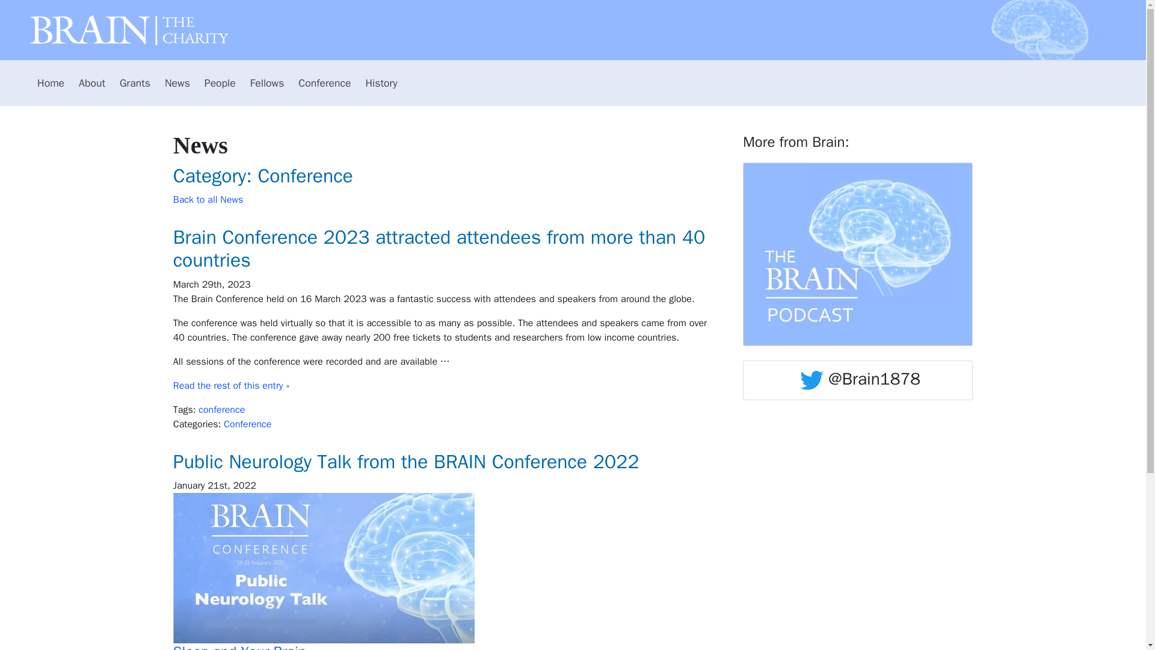 This screenshot has height=650, width=1155. Describe the element at coordinates (248, 424) in the screenshot. I see `Conference` at that location.